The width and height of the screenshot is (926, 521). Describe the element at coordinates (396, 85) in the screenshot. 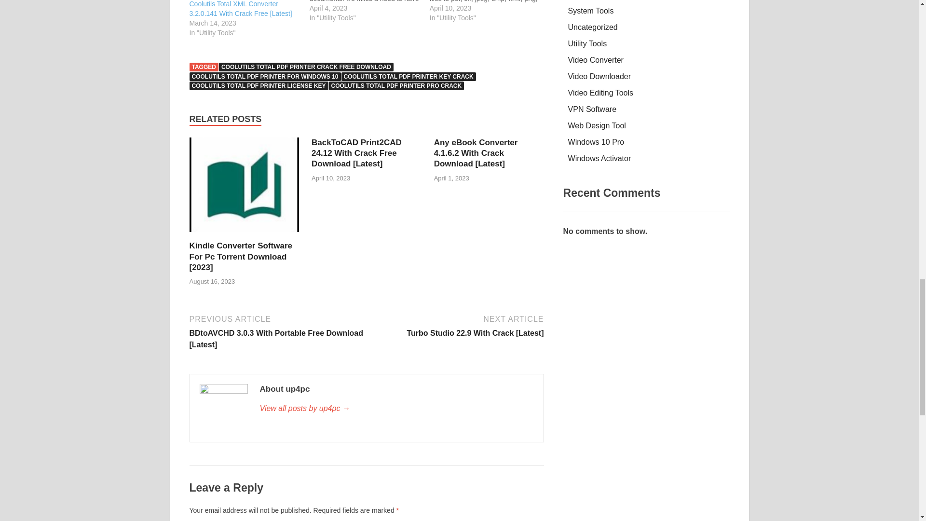

I see `COOLUTILS TOTAL PDF PRINTER PRO CRACK` at that location.